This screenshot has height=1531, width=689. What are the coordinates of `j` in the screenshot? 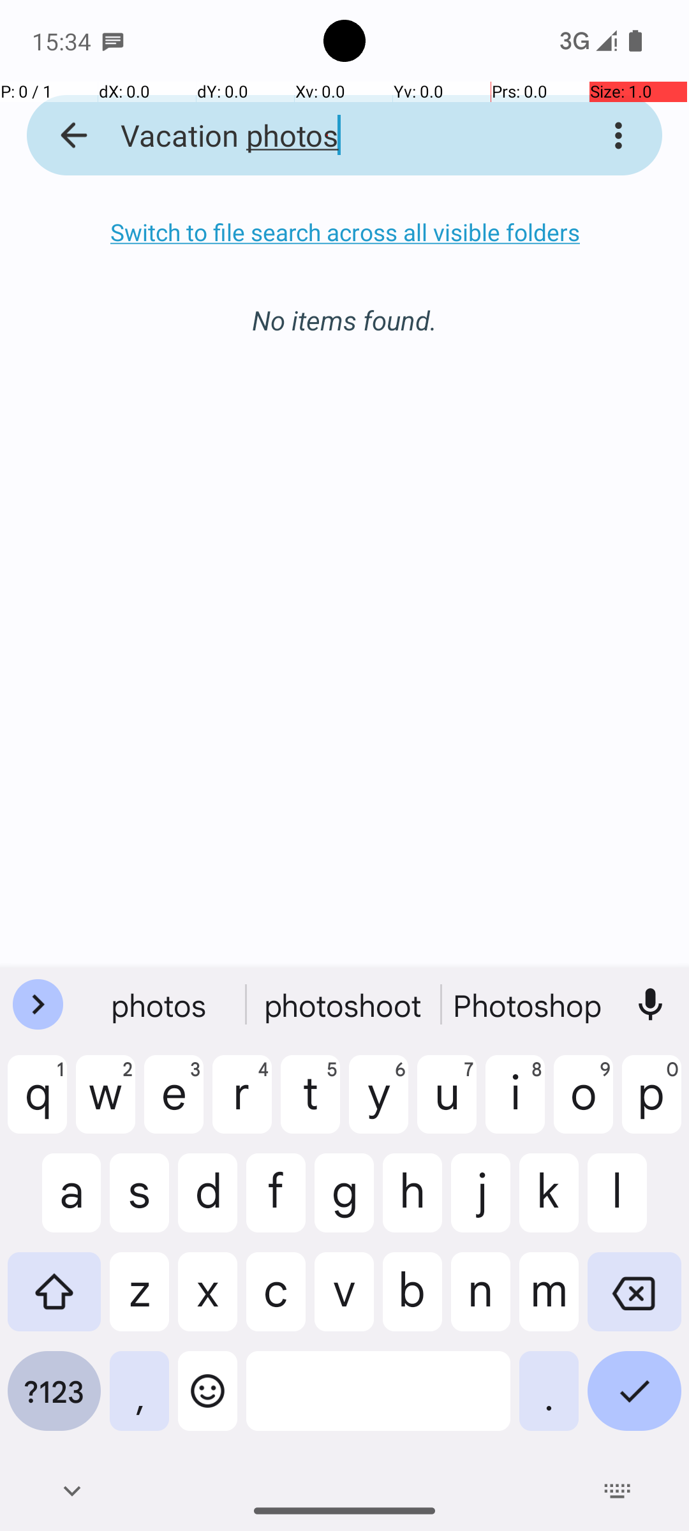 It's located at (481, 1203).